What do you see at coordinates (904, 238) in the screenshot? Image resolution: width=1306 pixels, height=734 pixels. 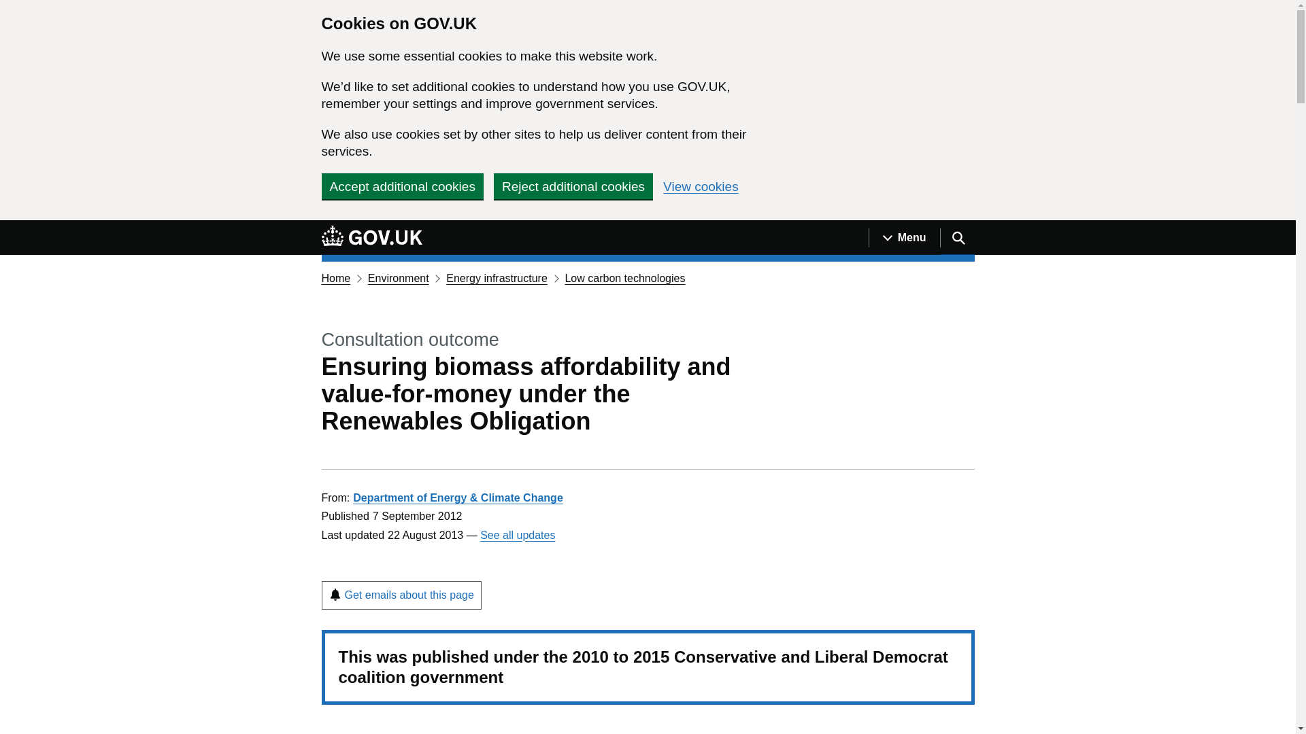 I see `Menu` at bounding box center [904, 238].